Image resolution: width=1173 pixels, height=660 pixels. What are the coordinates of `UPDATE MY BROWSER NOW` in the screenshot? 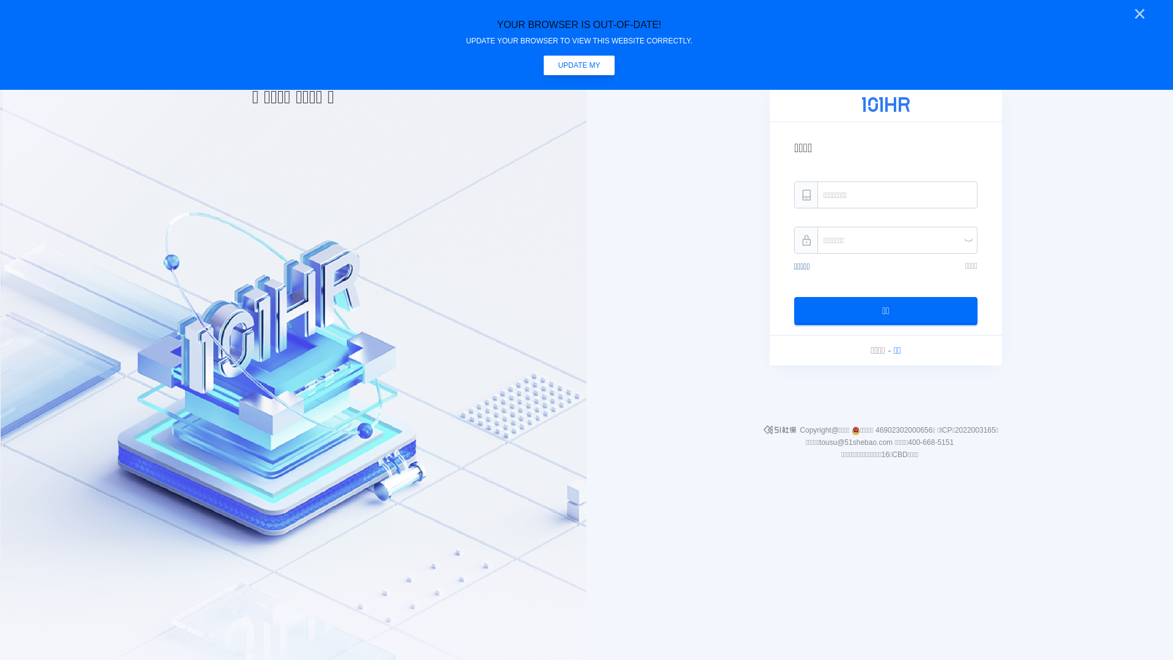 It's located at (579, 65).